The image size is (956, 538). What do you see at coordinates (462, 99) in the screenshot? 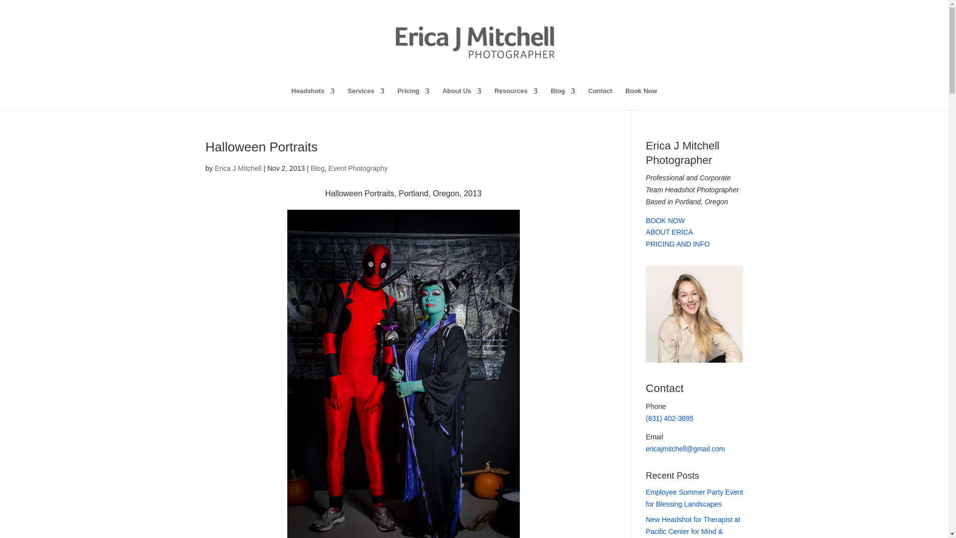
I see `About Us` at bounding box center [462, 99].